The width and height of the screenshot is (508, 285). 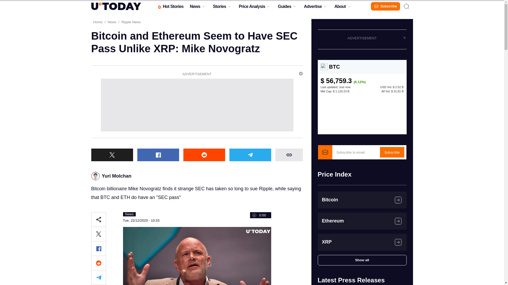 I want to click on Stories, so click(x=219, y=8).